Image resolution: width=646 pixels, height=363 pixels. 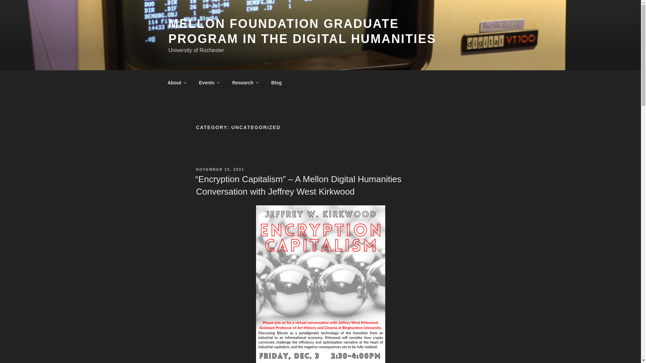 What do you see at coordinates (176, 83) in the screenshot?
I see `About` at bounding box center [176, 83].